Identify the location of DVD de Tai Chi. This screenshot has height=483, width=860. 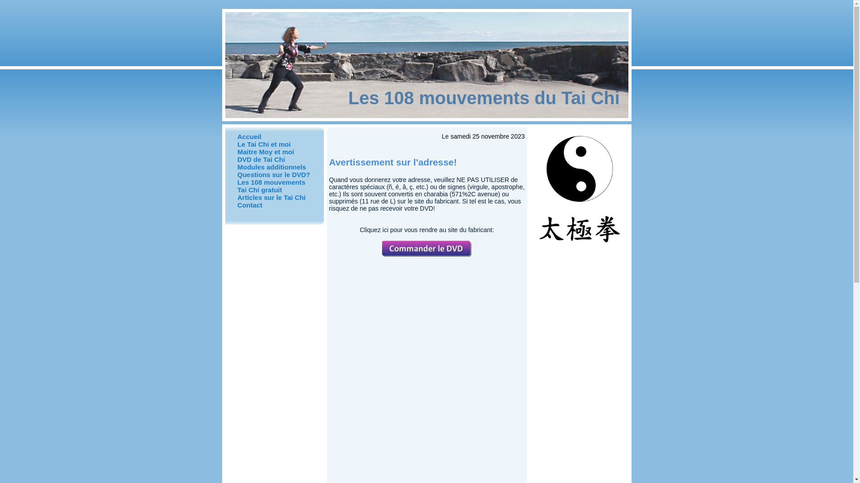
(261, 159).